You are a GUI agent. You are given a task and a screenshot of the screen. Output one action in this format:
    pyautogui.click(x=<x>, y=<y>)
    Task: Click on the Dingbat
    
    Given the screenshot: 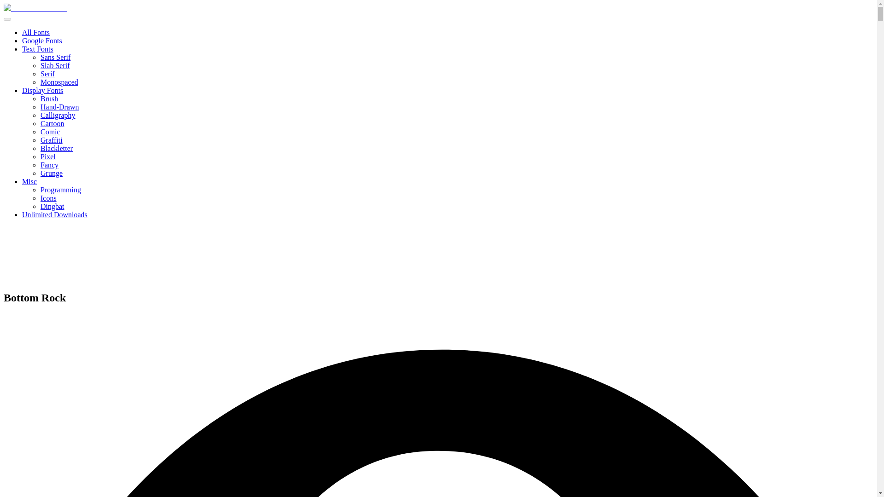 What is the action you would take?
    pyautogui.click(x=52, y=206)
    